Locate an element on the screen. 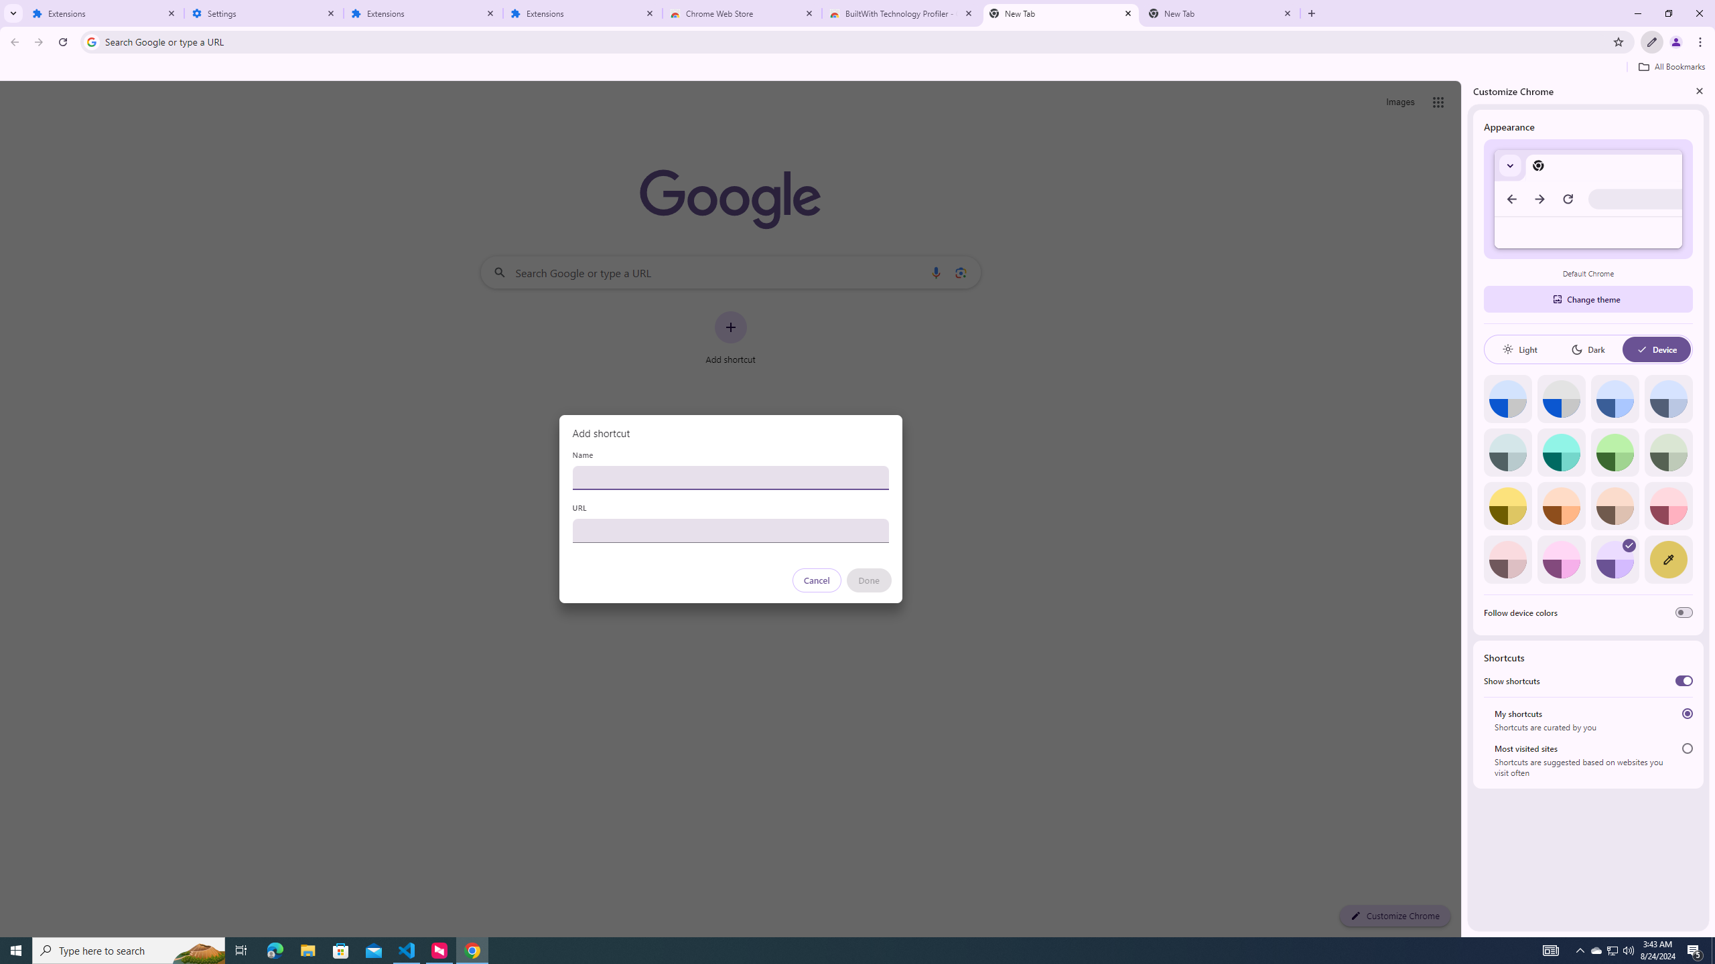 The height and width of the screenshot is (964, 1715). Violet is located at coordinates (1615, 560).